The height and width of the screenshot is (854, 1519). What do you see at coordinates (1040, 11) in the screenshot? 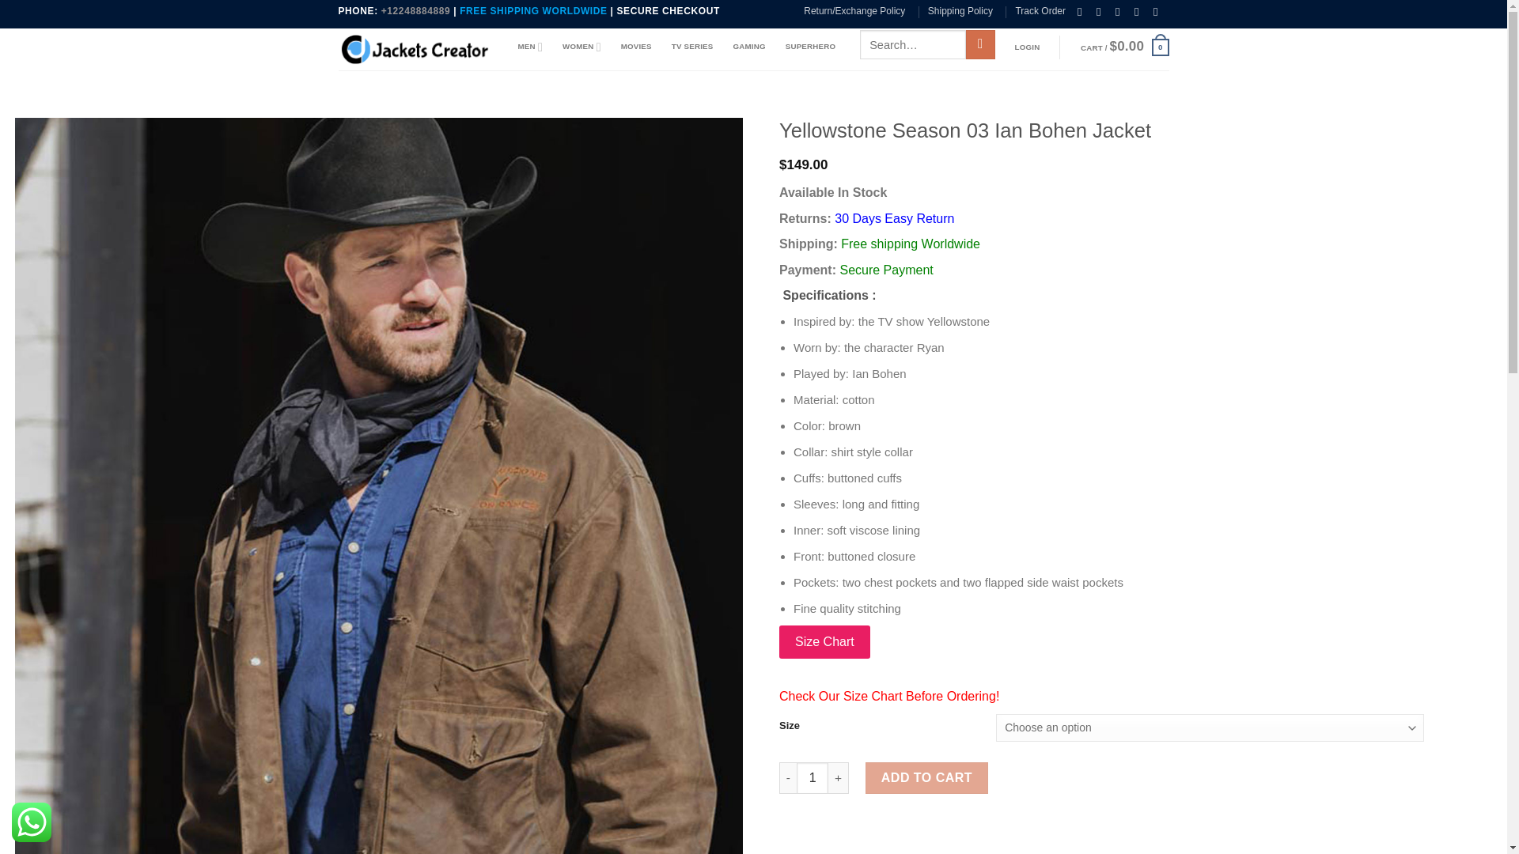
I see `Track Order` at bounding box center [1040, 11].